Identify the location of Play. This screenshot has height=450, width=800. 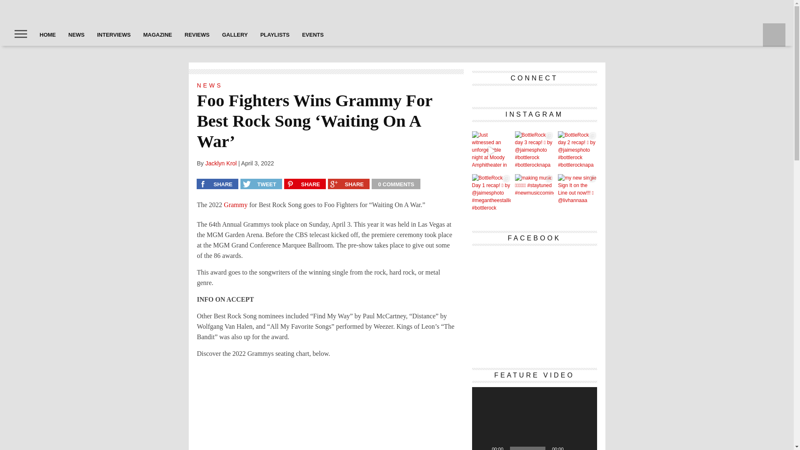
(482, 447).